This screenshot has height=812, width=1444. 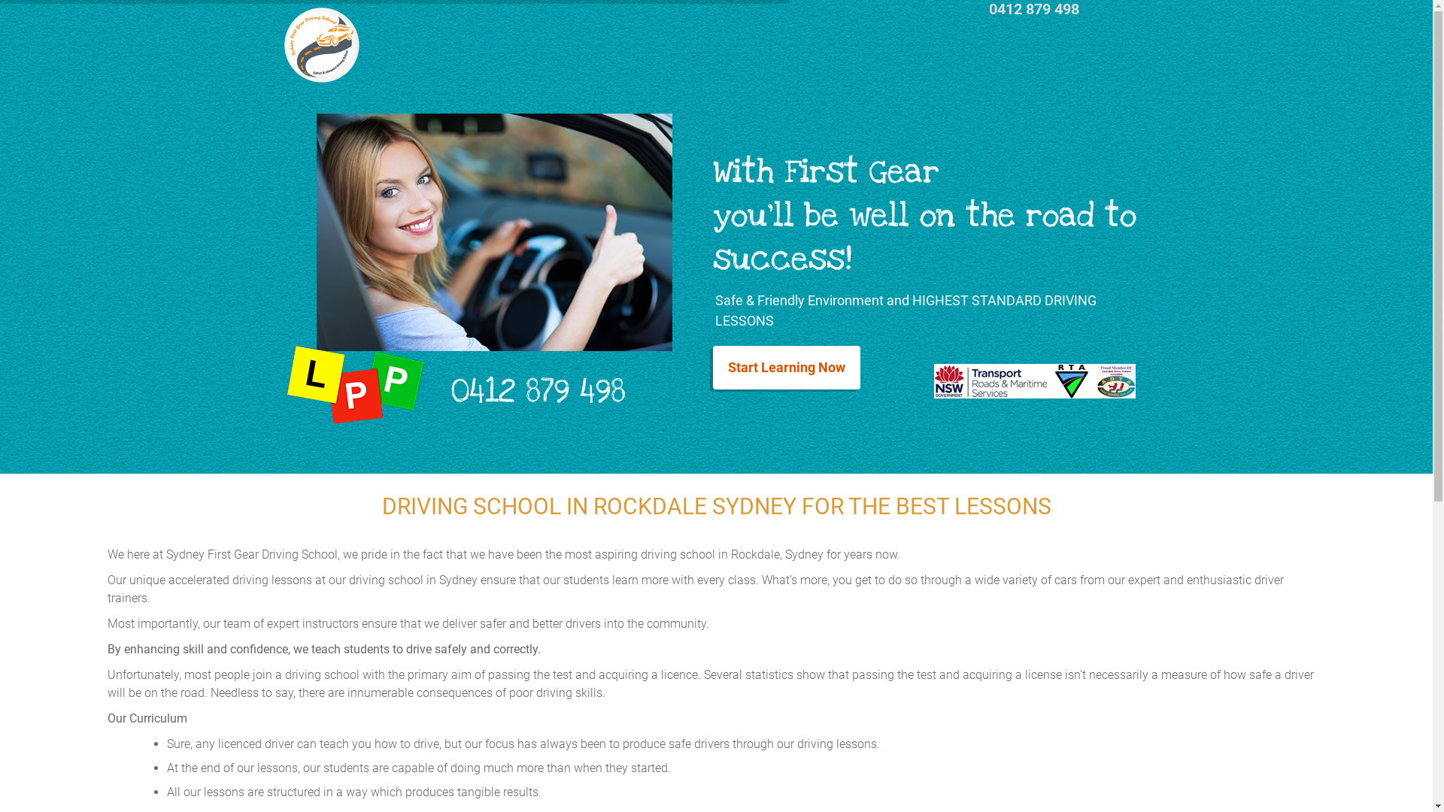 What do you see at coordinates (537, 392) in the screenshot?
I see `0412 879 498` at bounding box center [537, 392].